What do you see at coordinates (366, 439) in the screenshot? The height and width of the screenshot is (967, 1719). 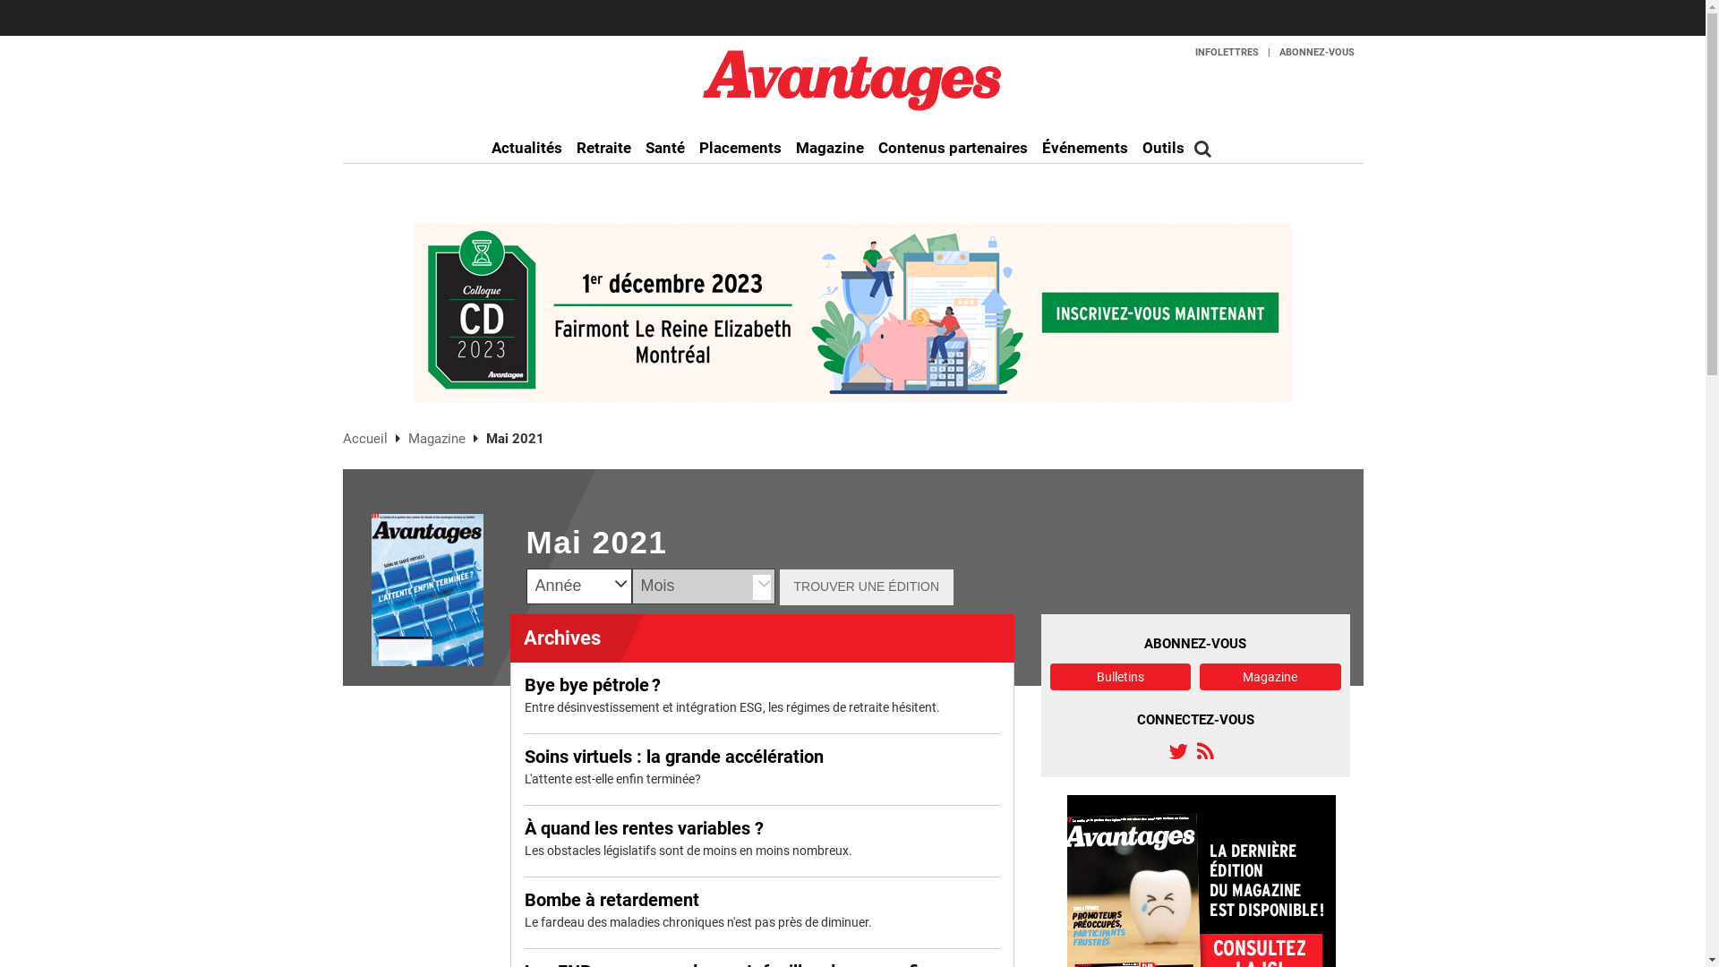 I see `Accueil` at bounding box center [366, 439].